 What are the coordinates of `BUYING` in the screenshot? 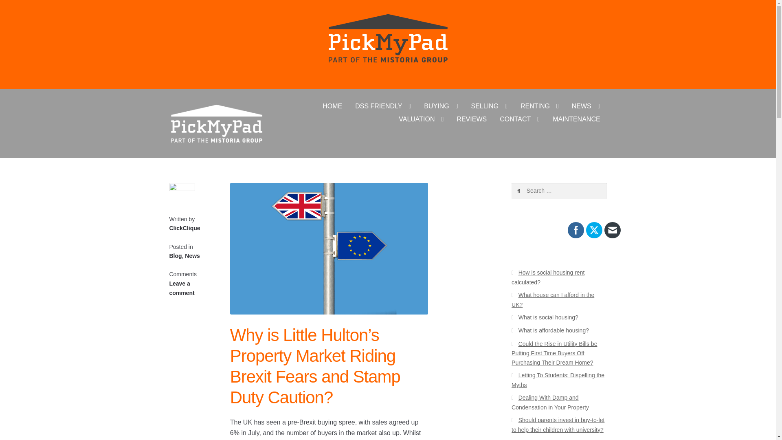 It's located at (441, 106).